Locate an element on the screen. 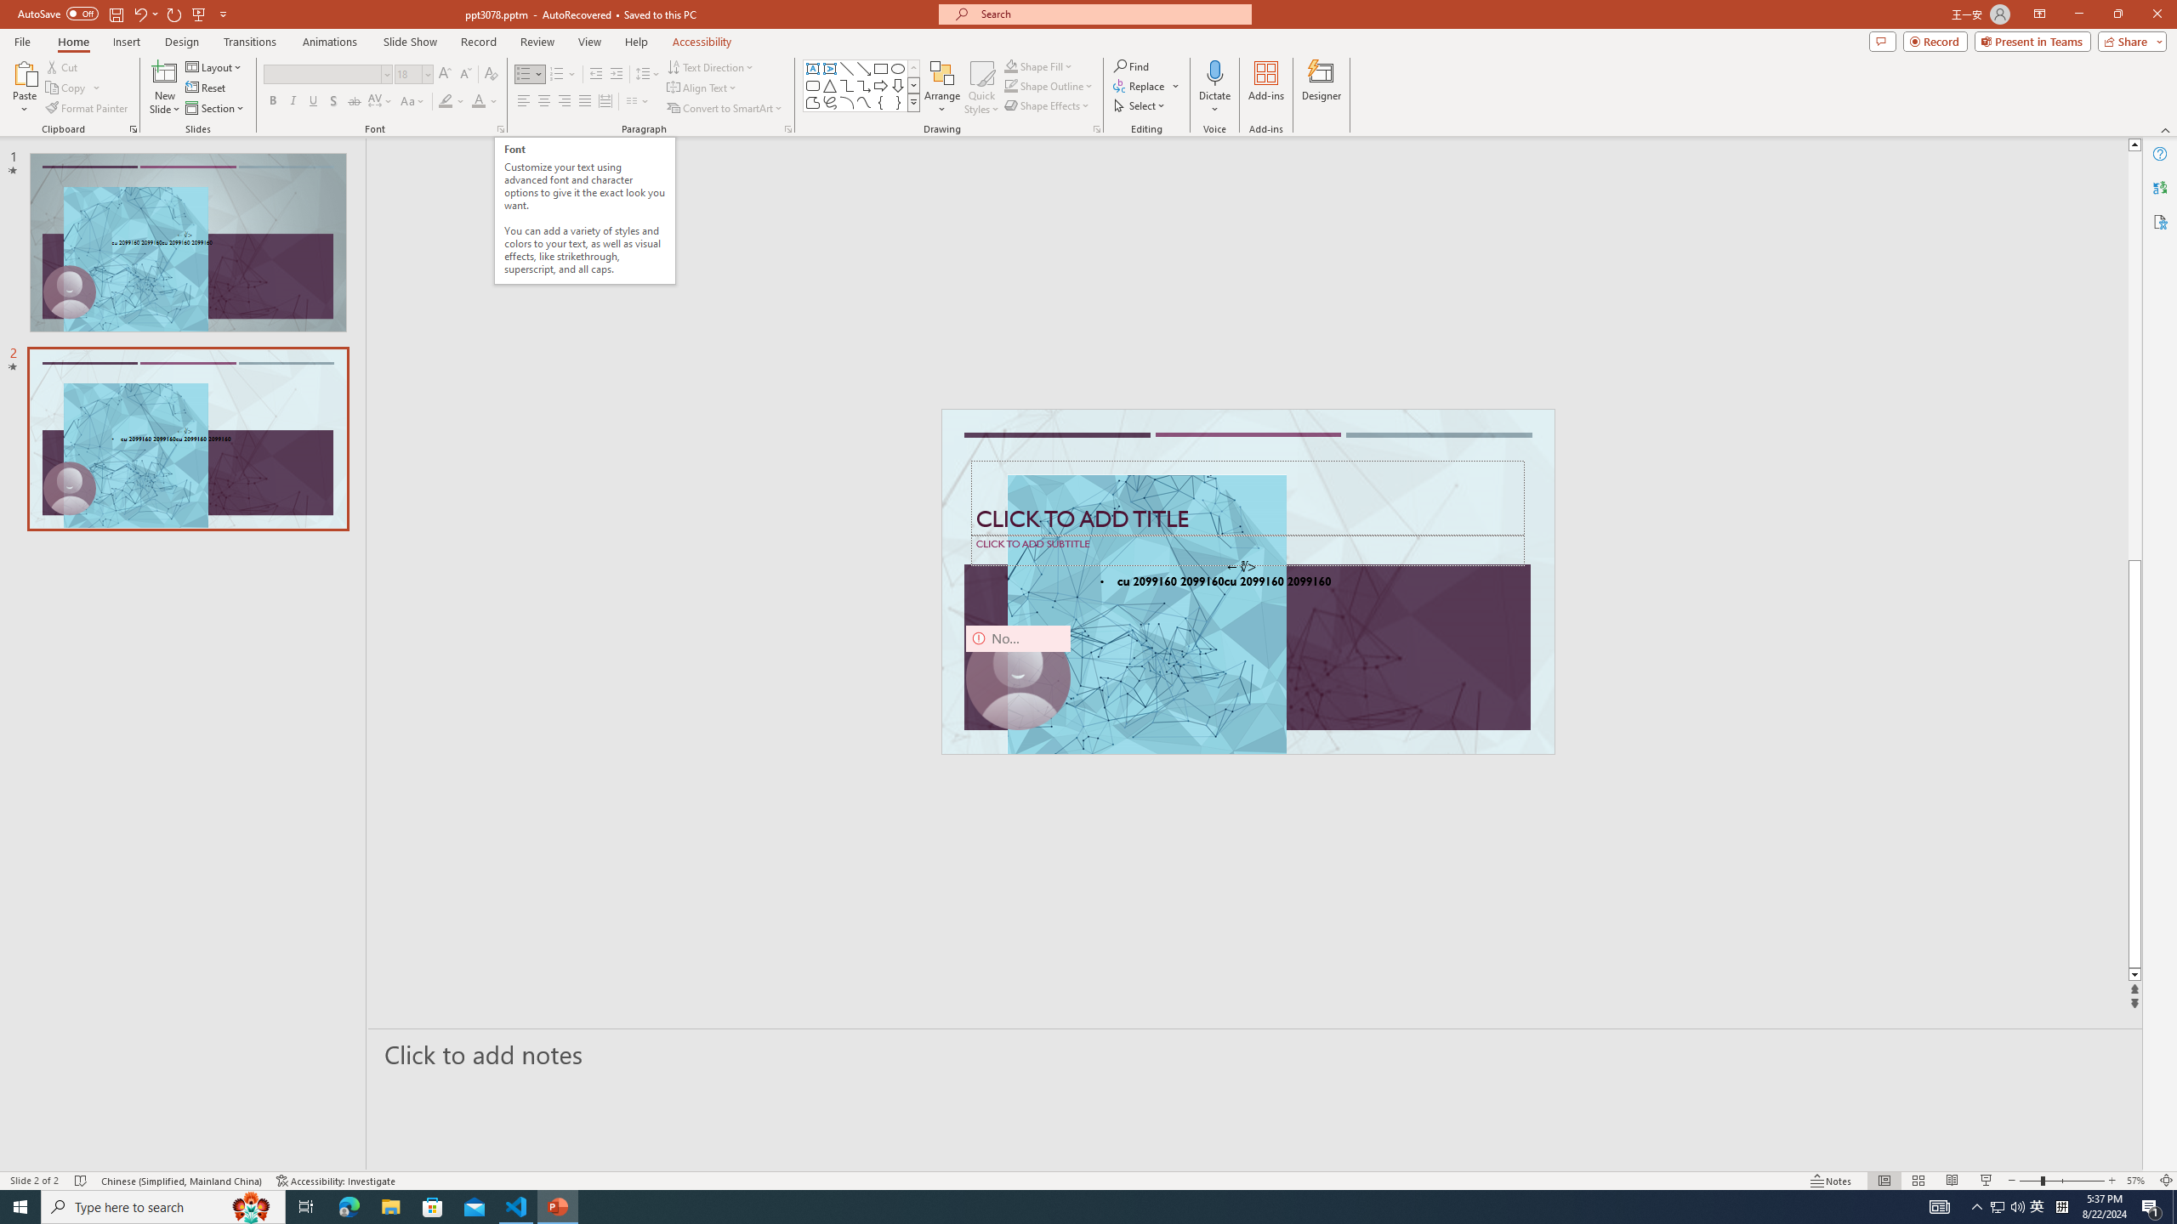  Shape Effects is located at coordinates (1048, 105).